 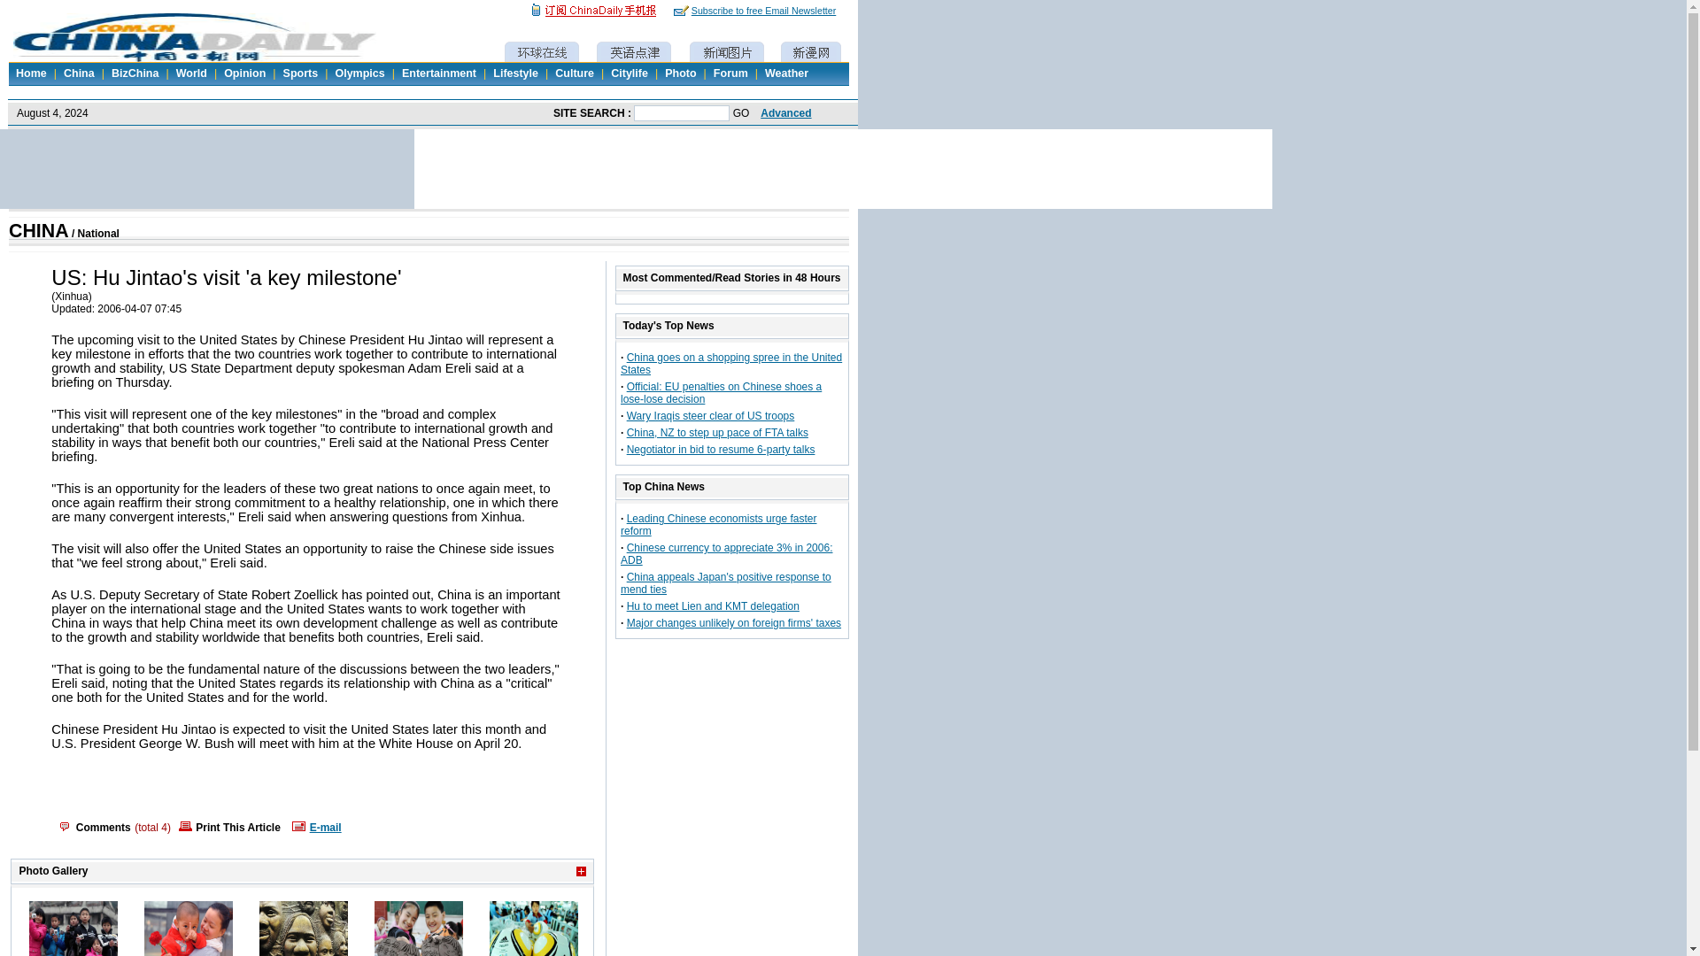 I want to click on Culture, so click(x=574, y=73).